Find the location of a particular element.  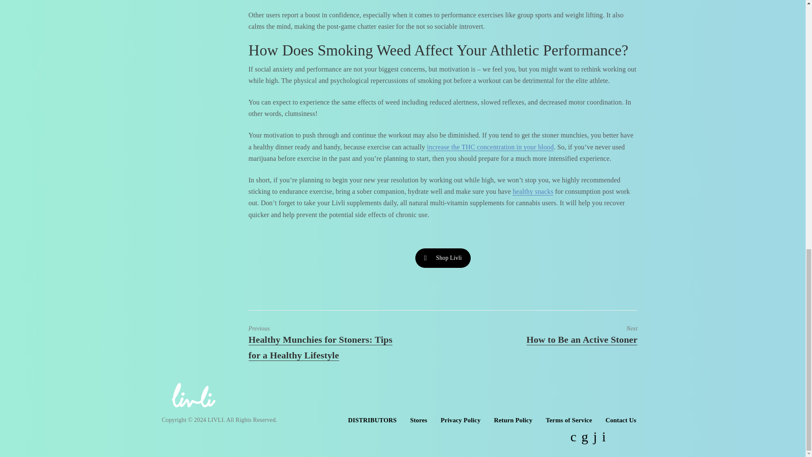

Return Policy is located at coordinates (513, 419).